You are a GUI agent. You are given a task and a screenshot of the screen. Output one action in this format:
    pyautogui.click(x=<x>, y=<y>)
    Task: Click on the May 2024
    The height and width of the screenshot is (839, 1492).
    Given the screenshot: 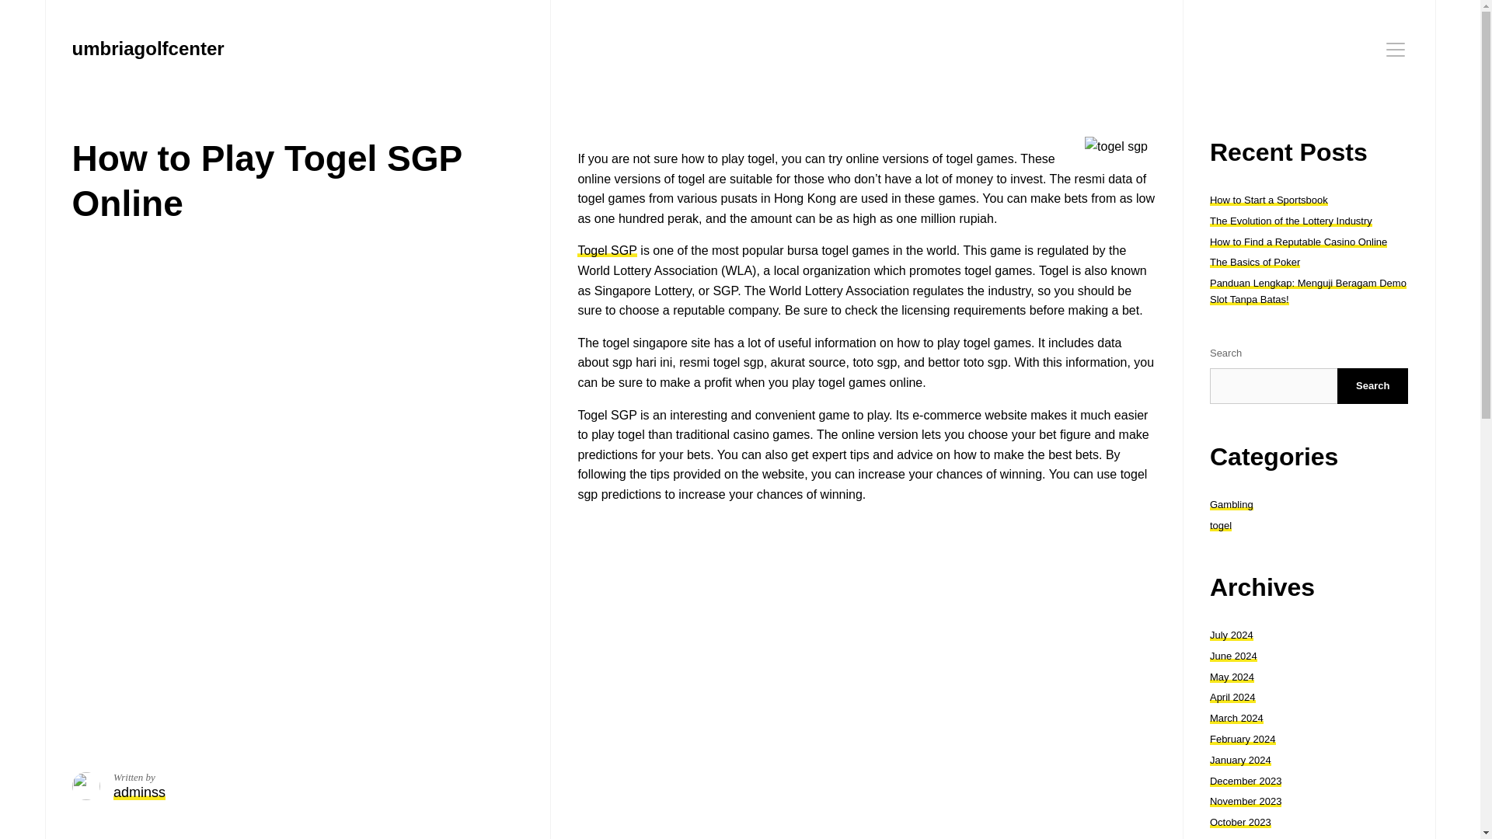 What is the action you would take?
    pyautogui.click(x=1232, y=677)
    